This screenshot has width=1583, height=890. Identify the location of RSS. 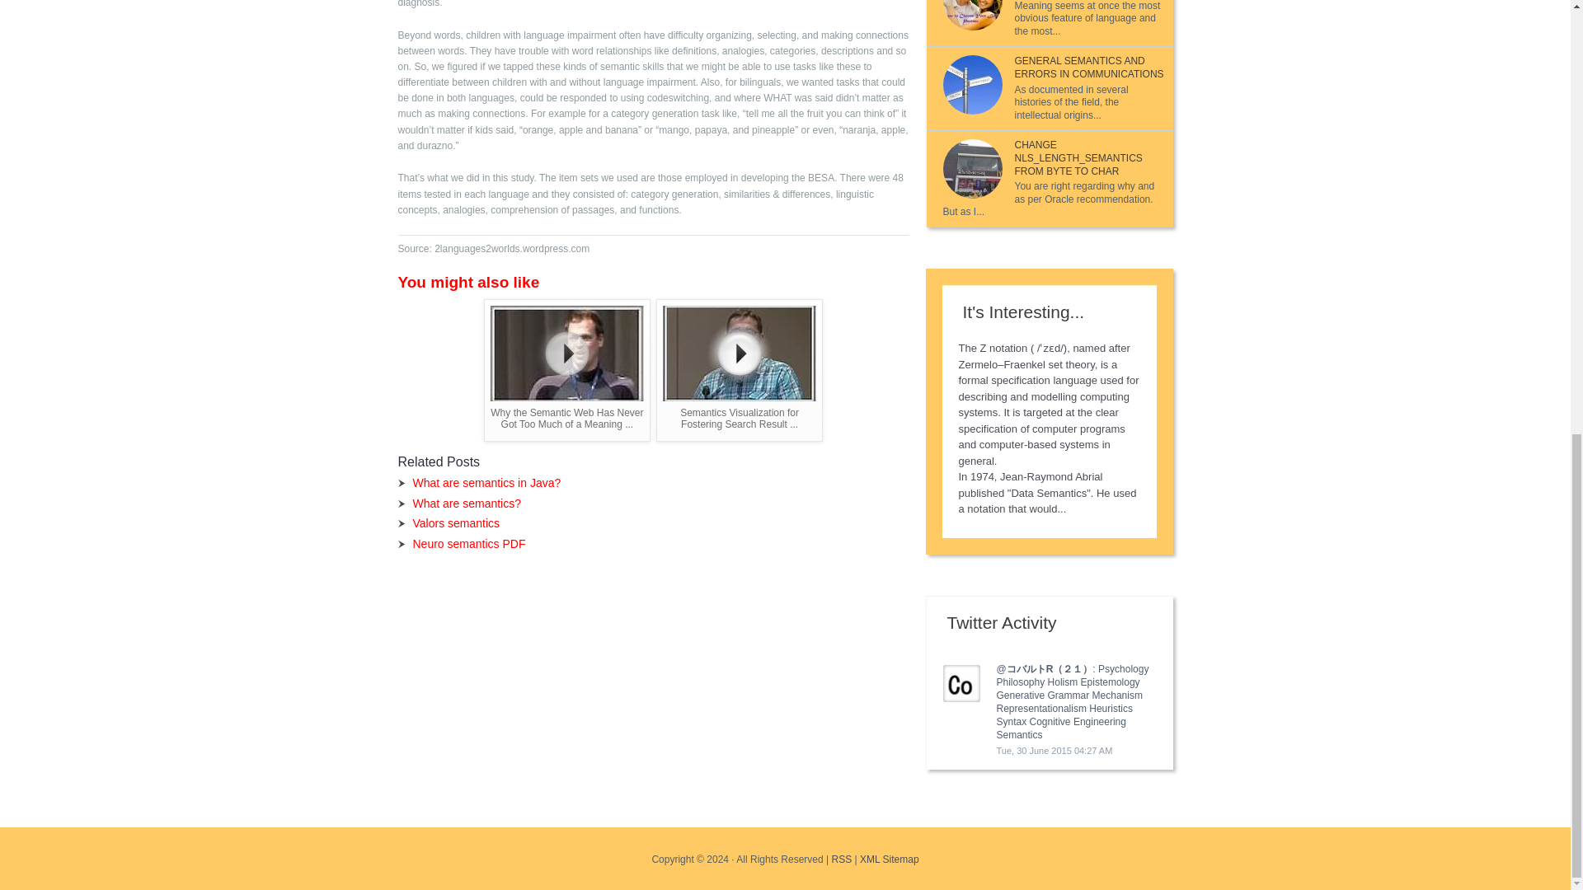
(841, 859).